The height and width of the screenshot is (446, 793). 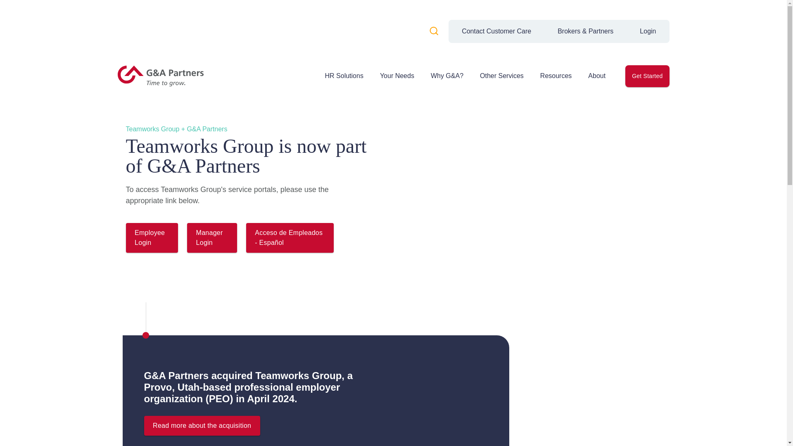 What do you see at coordinates (556, 76) in the screenshot?
I see `Resources` at bounding box center [556, 76].